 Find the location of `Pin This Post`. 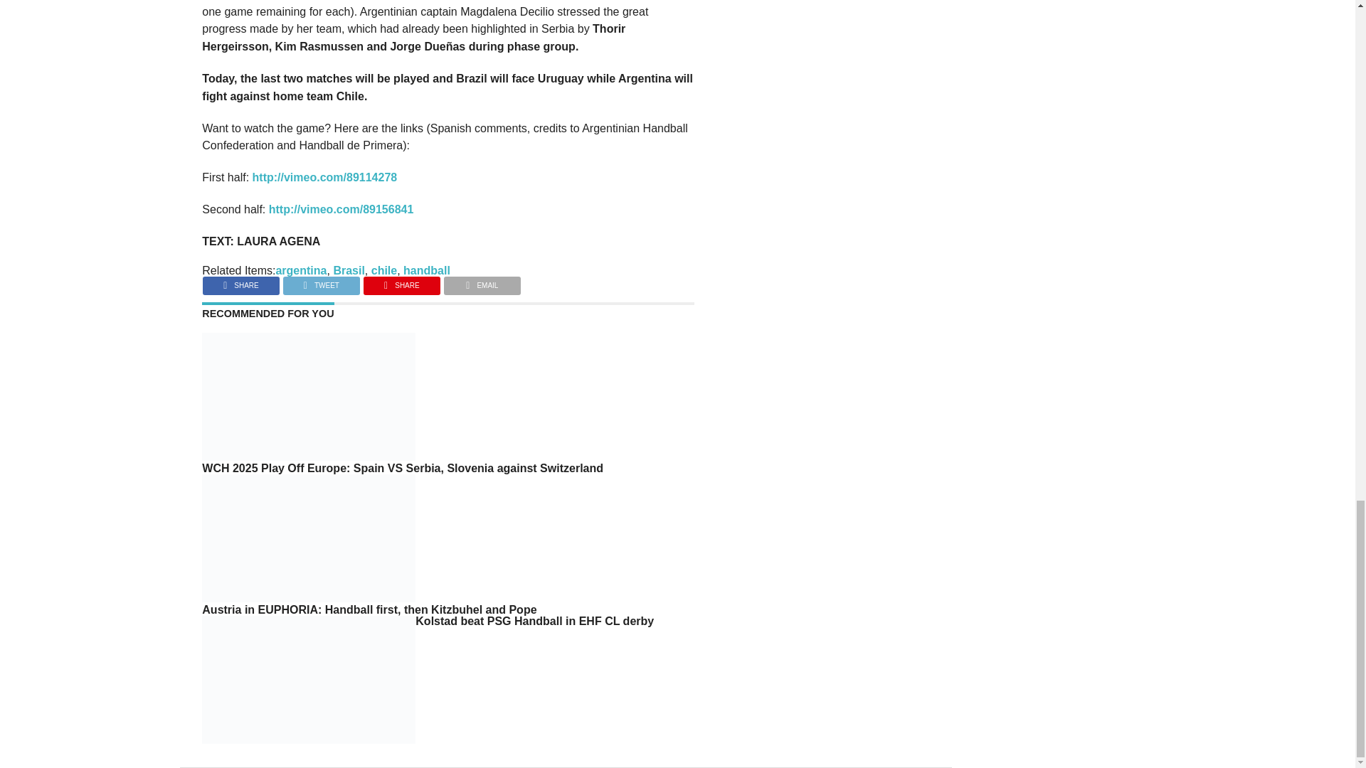

Pin This Post is located at coordinates (401, 282).